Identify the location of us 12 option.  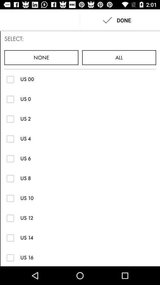
(10, 218).